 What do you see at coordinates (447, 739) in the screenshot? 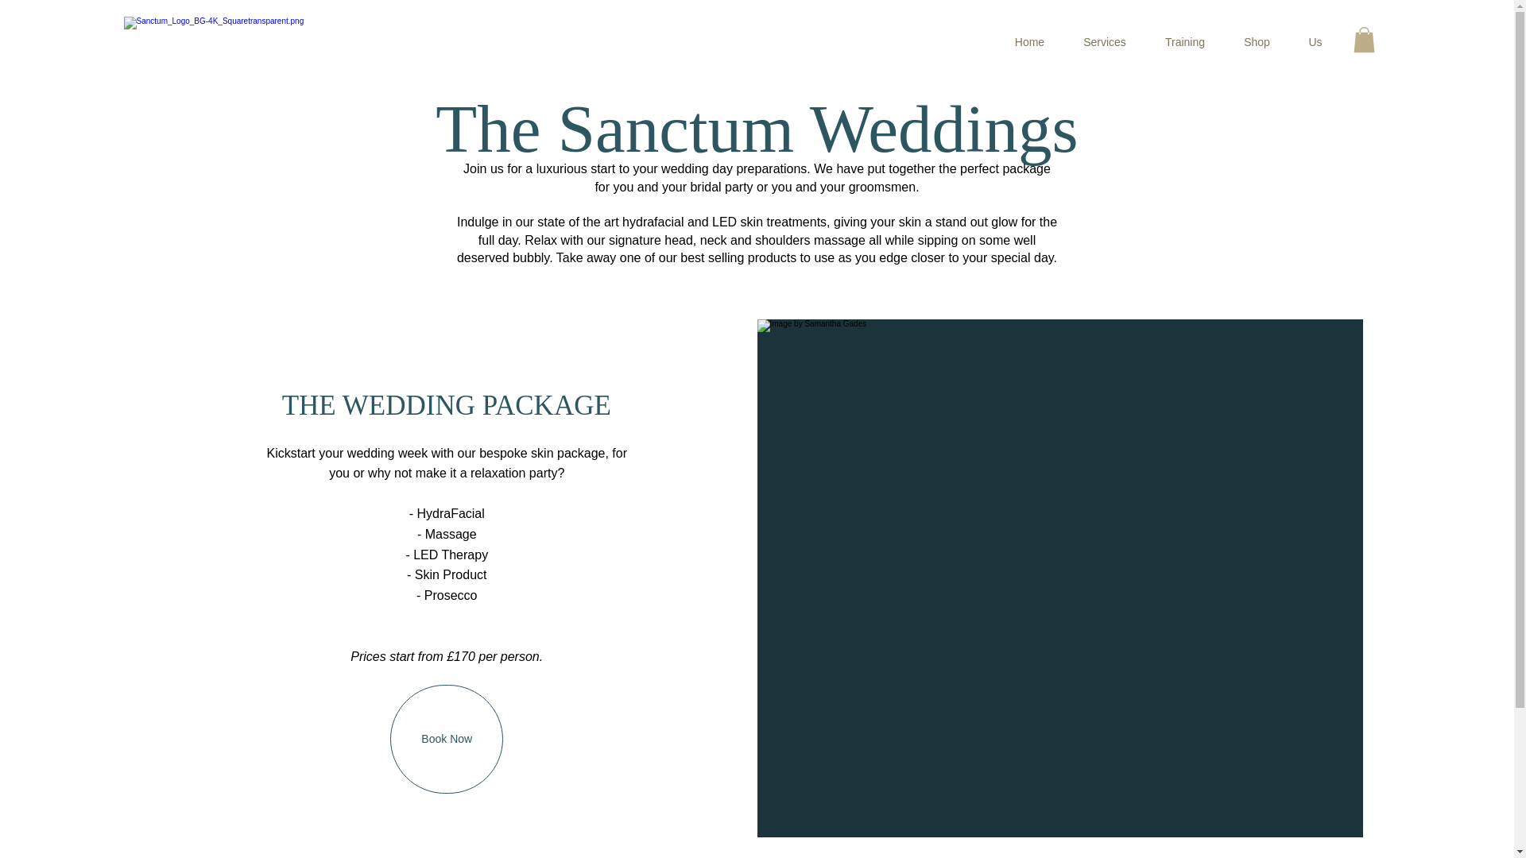
I see `Book Now` at bounding box center [447, 739].